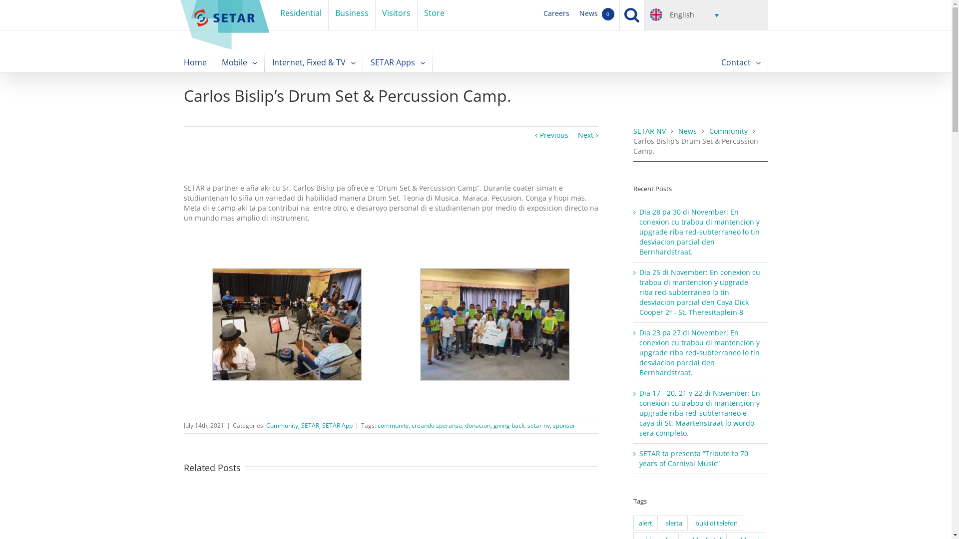 The image size is (959, 539). What do you see at coordinates (585, 135) in the screenshot?
I see `Next` at bounding box center [585, 135].